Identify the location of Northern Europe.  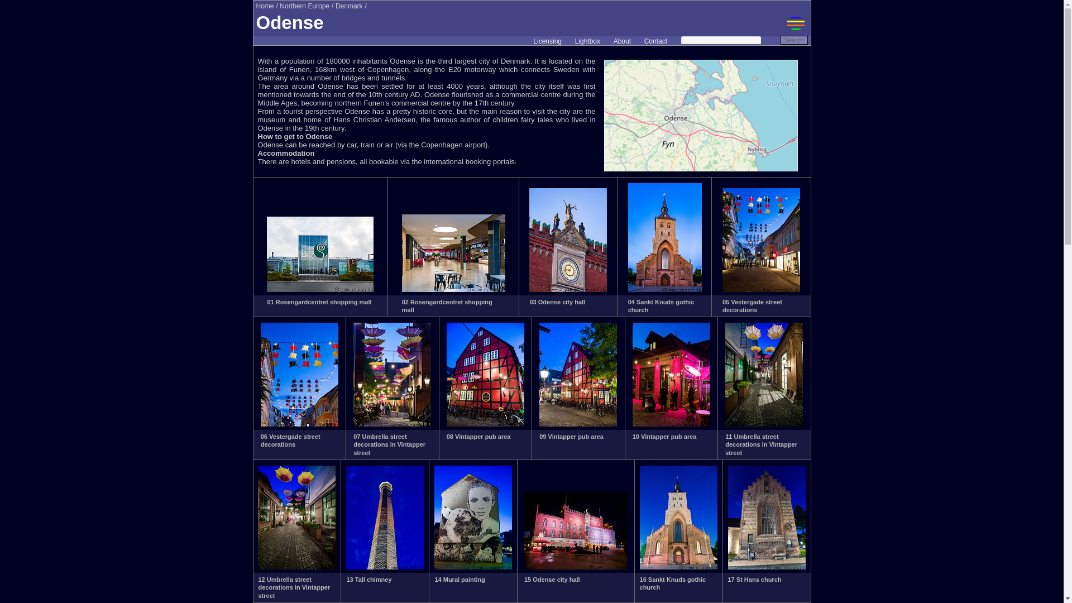
(304, 6).